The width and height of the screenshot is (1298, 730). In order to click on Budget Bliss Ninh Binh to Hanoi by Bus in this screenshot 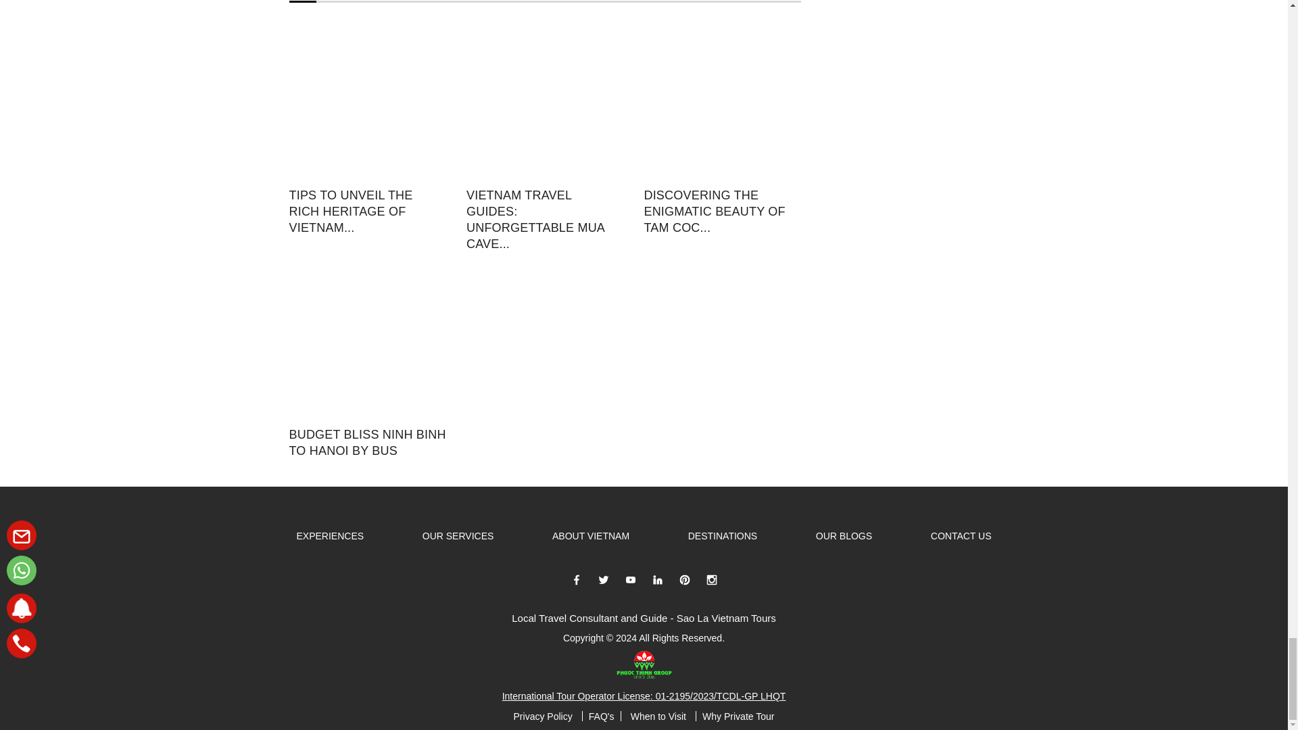, I will do `click(368, 442)`.